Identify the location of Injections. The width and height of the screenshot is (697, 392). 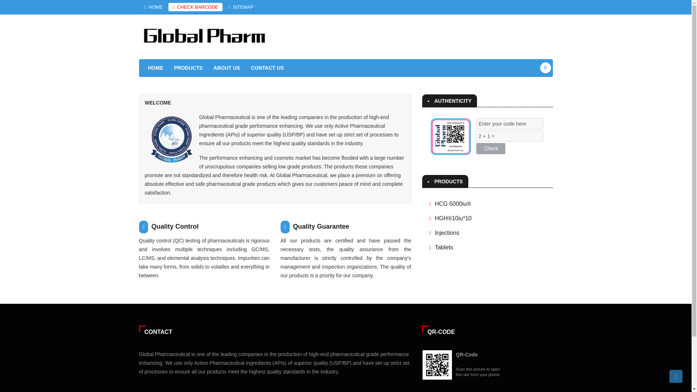
(447, 232).